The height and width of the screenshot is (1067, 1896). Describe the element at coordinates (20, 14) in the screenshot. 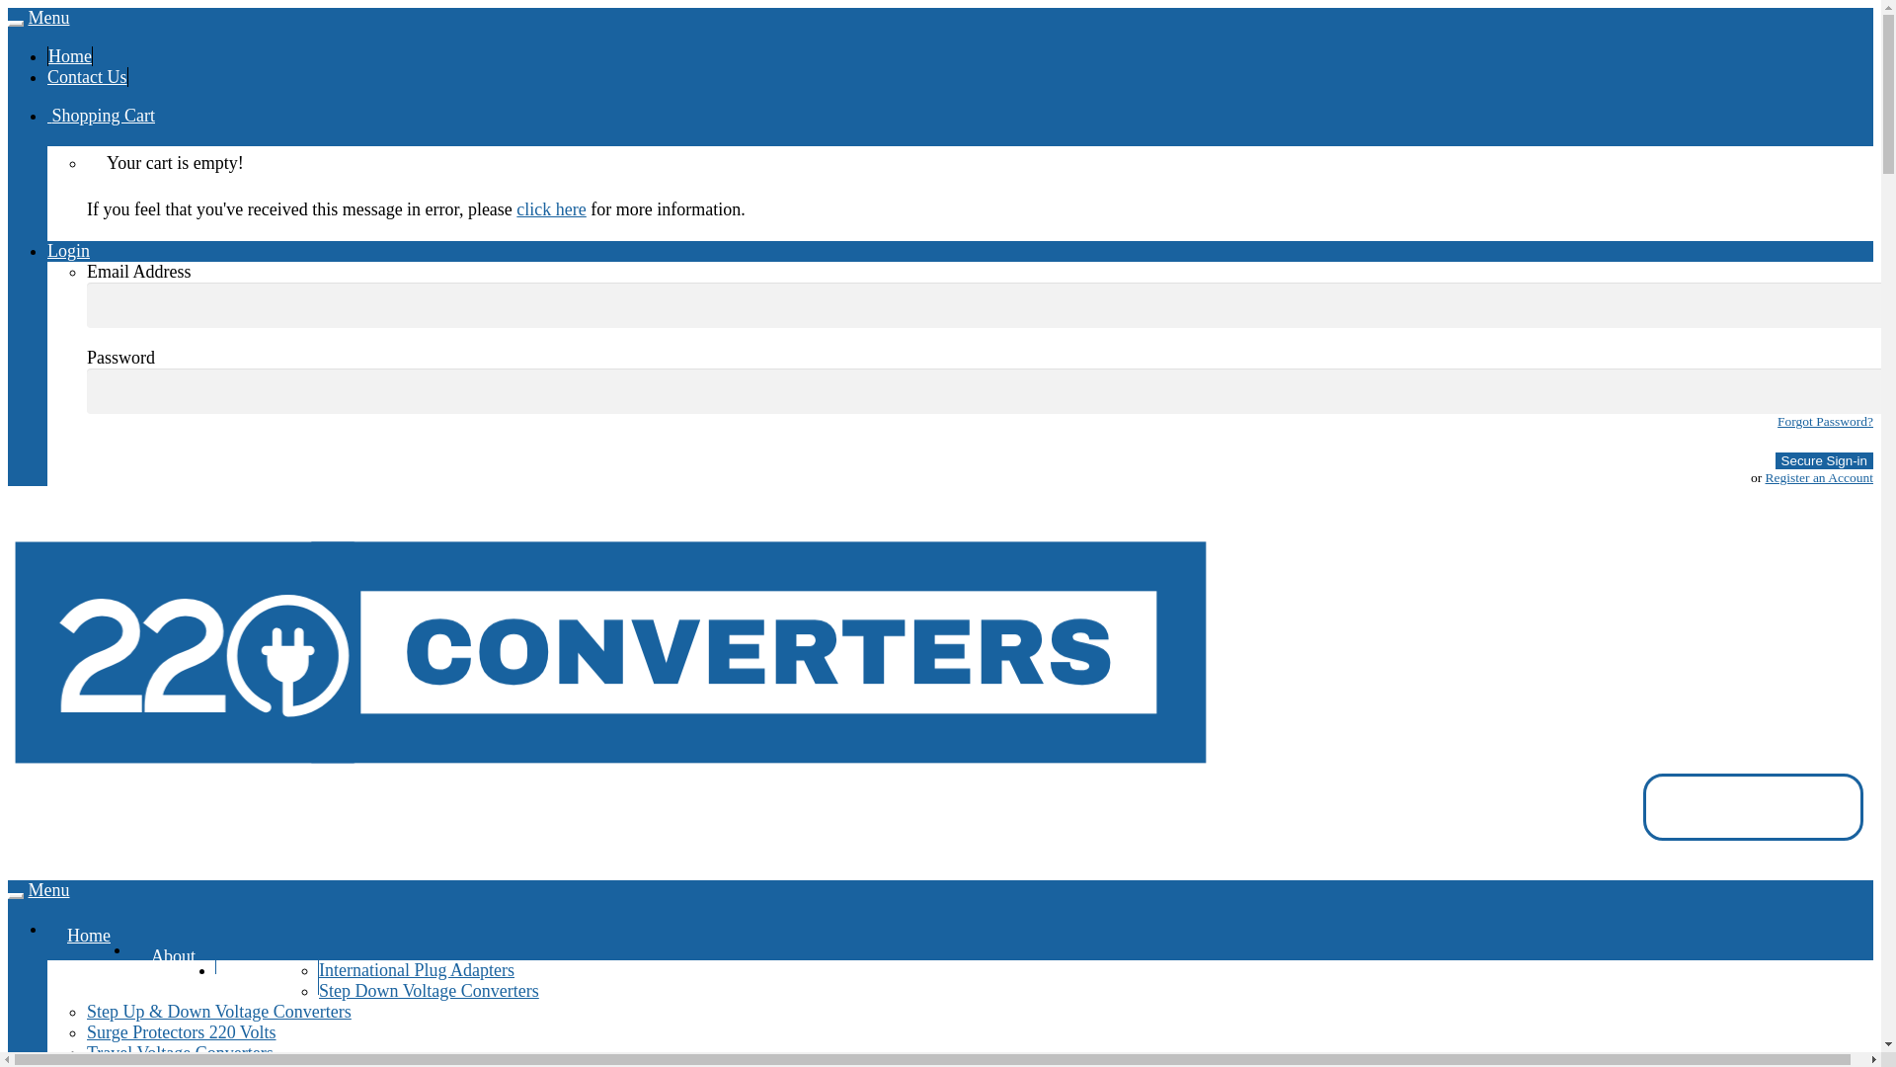

I see `Gog` at that location.